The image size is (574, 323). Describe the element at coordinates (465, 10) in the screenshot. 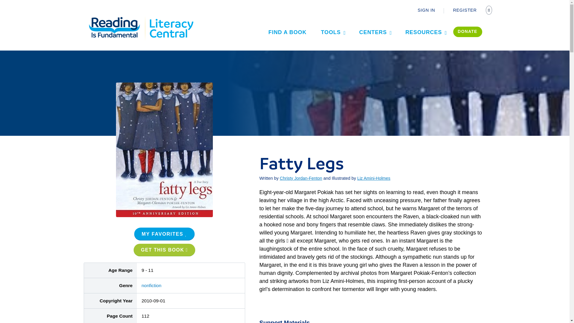

I see `REGISTER` at that location.